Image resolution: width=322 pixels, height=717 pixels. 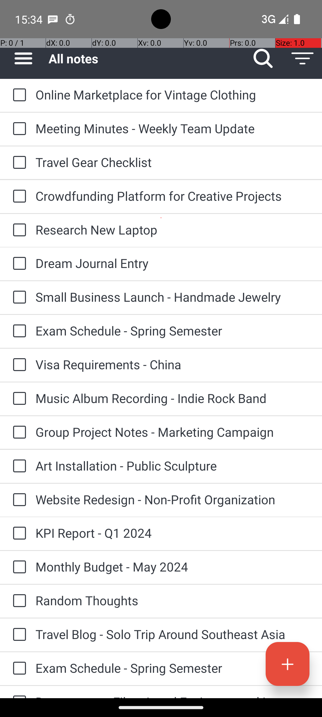 What do you see at coordinates (18, 567) in the screenshot?
I see `to-do: Monthly Budget - May 2024` at bounding box center [18, 567].